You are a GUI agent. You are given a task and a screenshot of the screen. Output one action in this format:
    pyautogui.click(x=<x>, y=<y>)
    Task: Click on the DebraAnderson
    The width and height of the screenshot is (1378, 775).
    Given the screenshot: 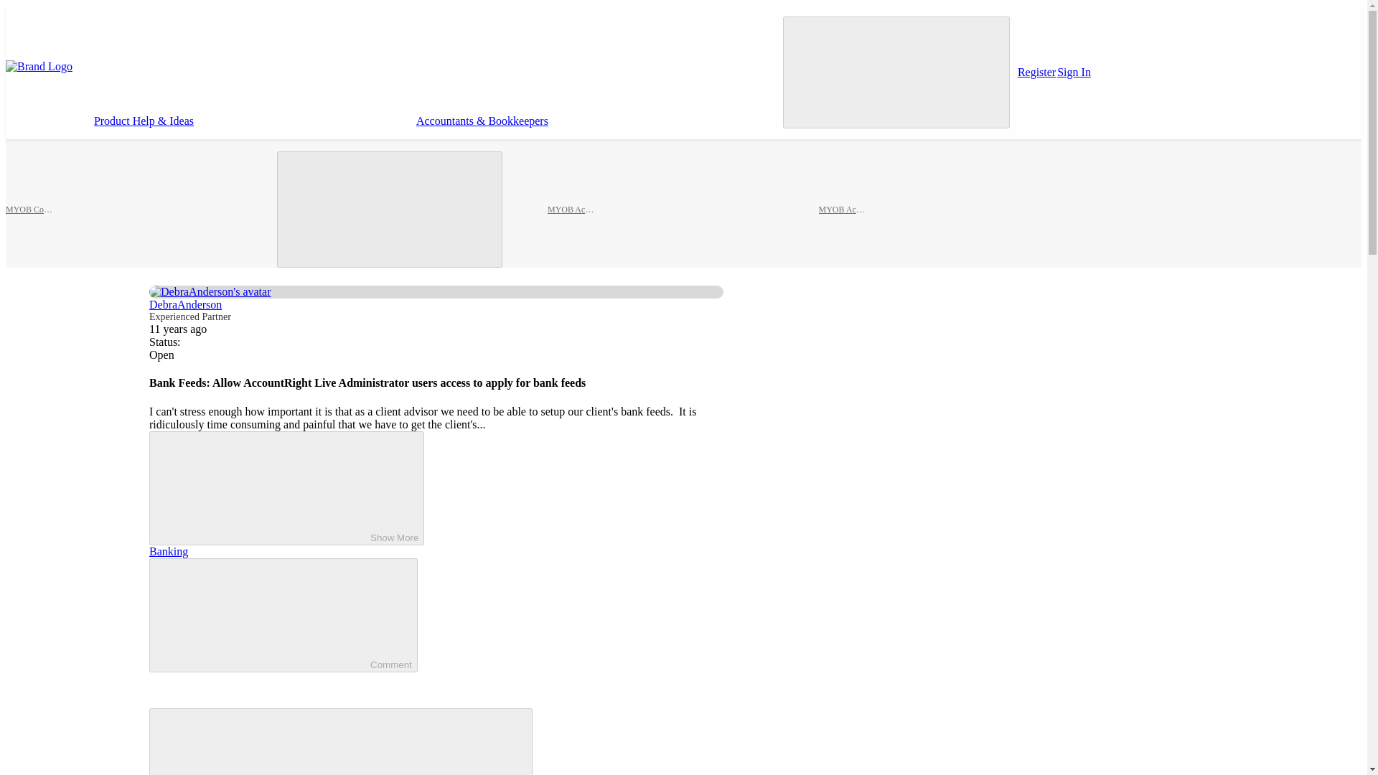 What is the action you would take?
    pyautogui.click(x=185, y=304)
    